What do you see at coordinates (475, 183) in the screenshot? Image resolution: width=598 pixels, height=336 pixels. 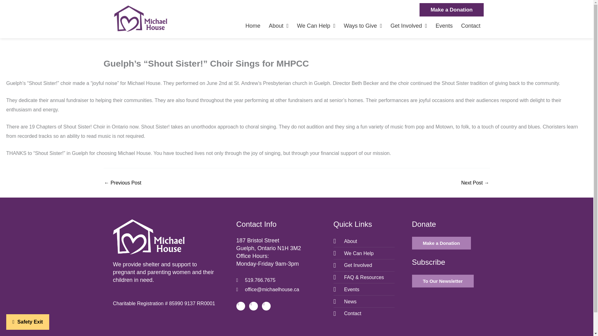 I see `Reno Da Maren Memorial Car Show Supports MH` at bounding box center [475, 183].